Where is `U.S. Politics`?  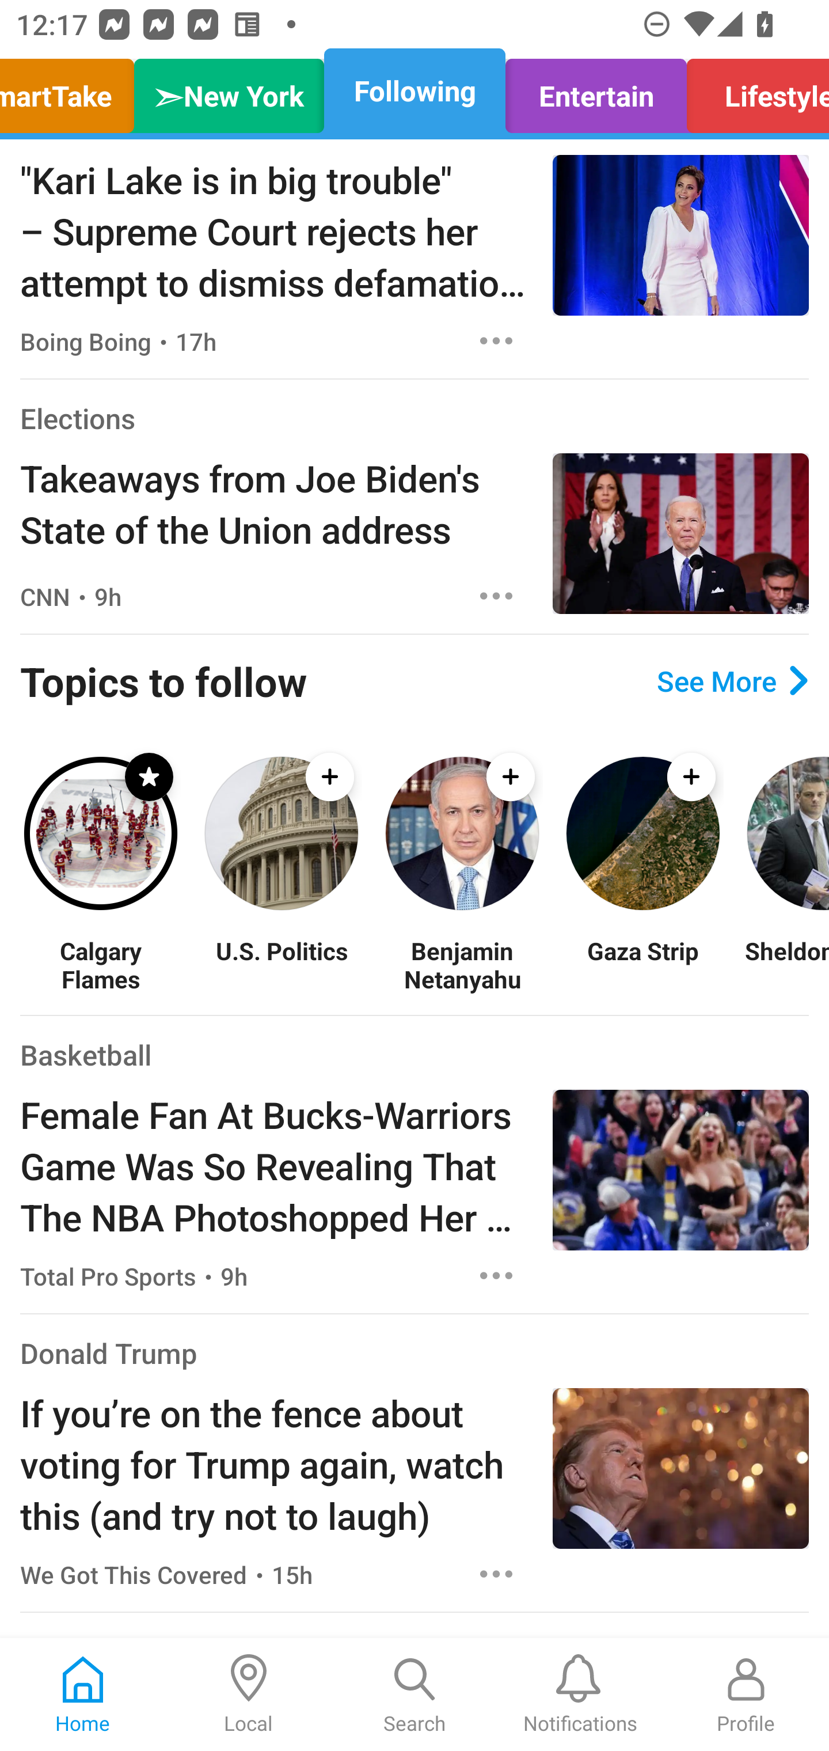 U.S. Politics is located at coordinates (281, 964).